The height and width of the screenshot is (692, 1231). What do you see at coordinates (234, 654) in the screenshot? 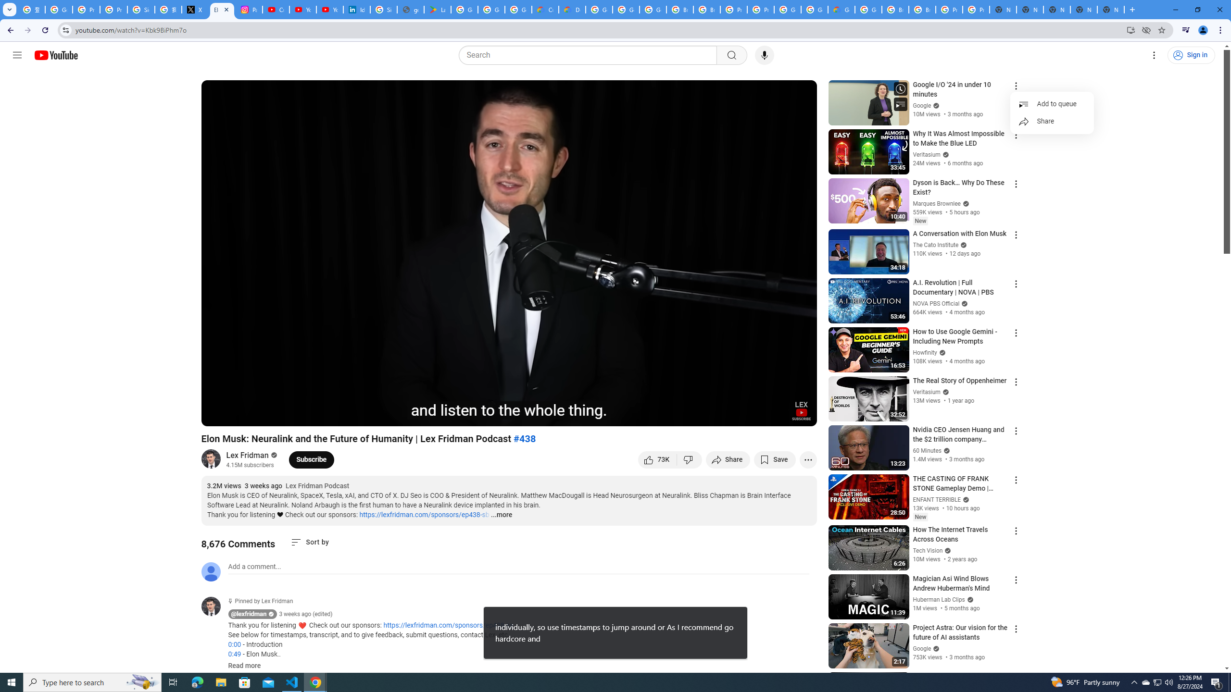
I see `0:49` at bounding box center [234, 654].